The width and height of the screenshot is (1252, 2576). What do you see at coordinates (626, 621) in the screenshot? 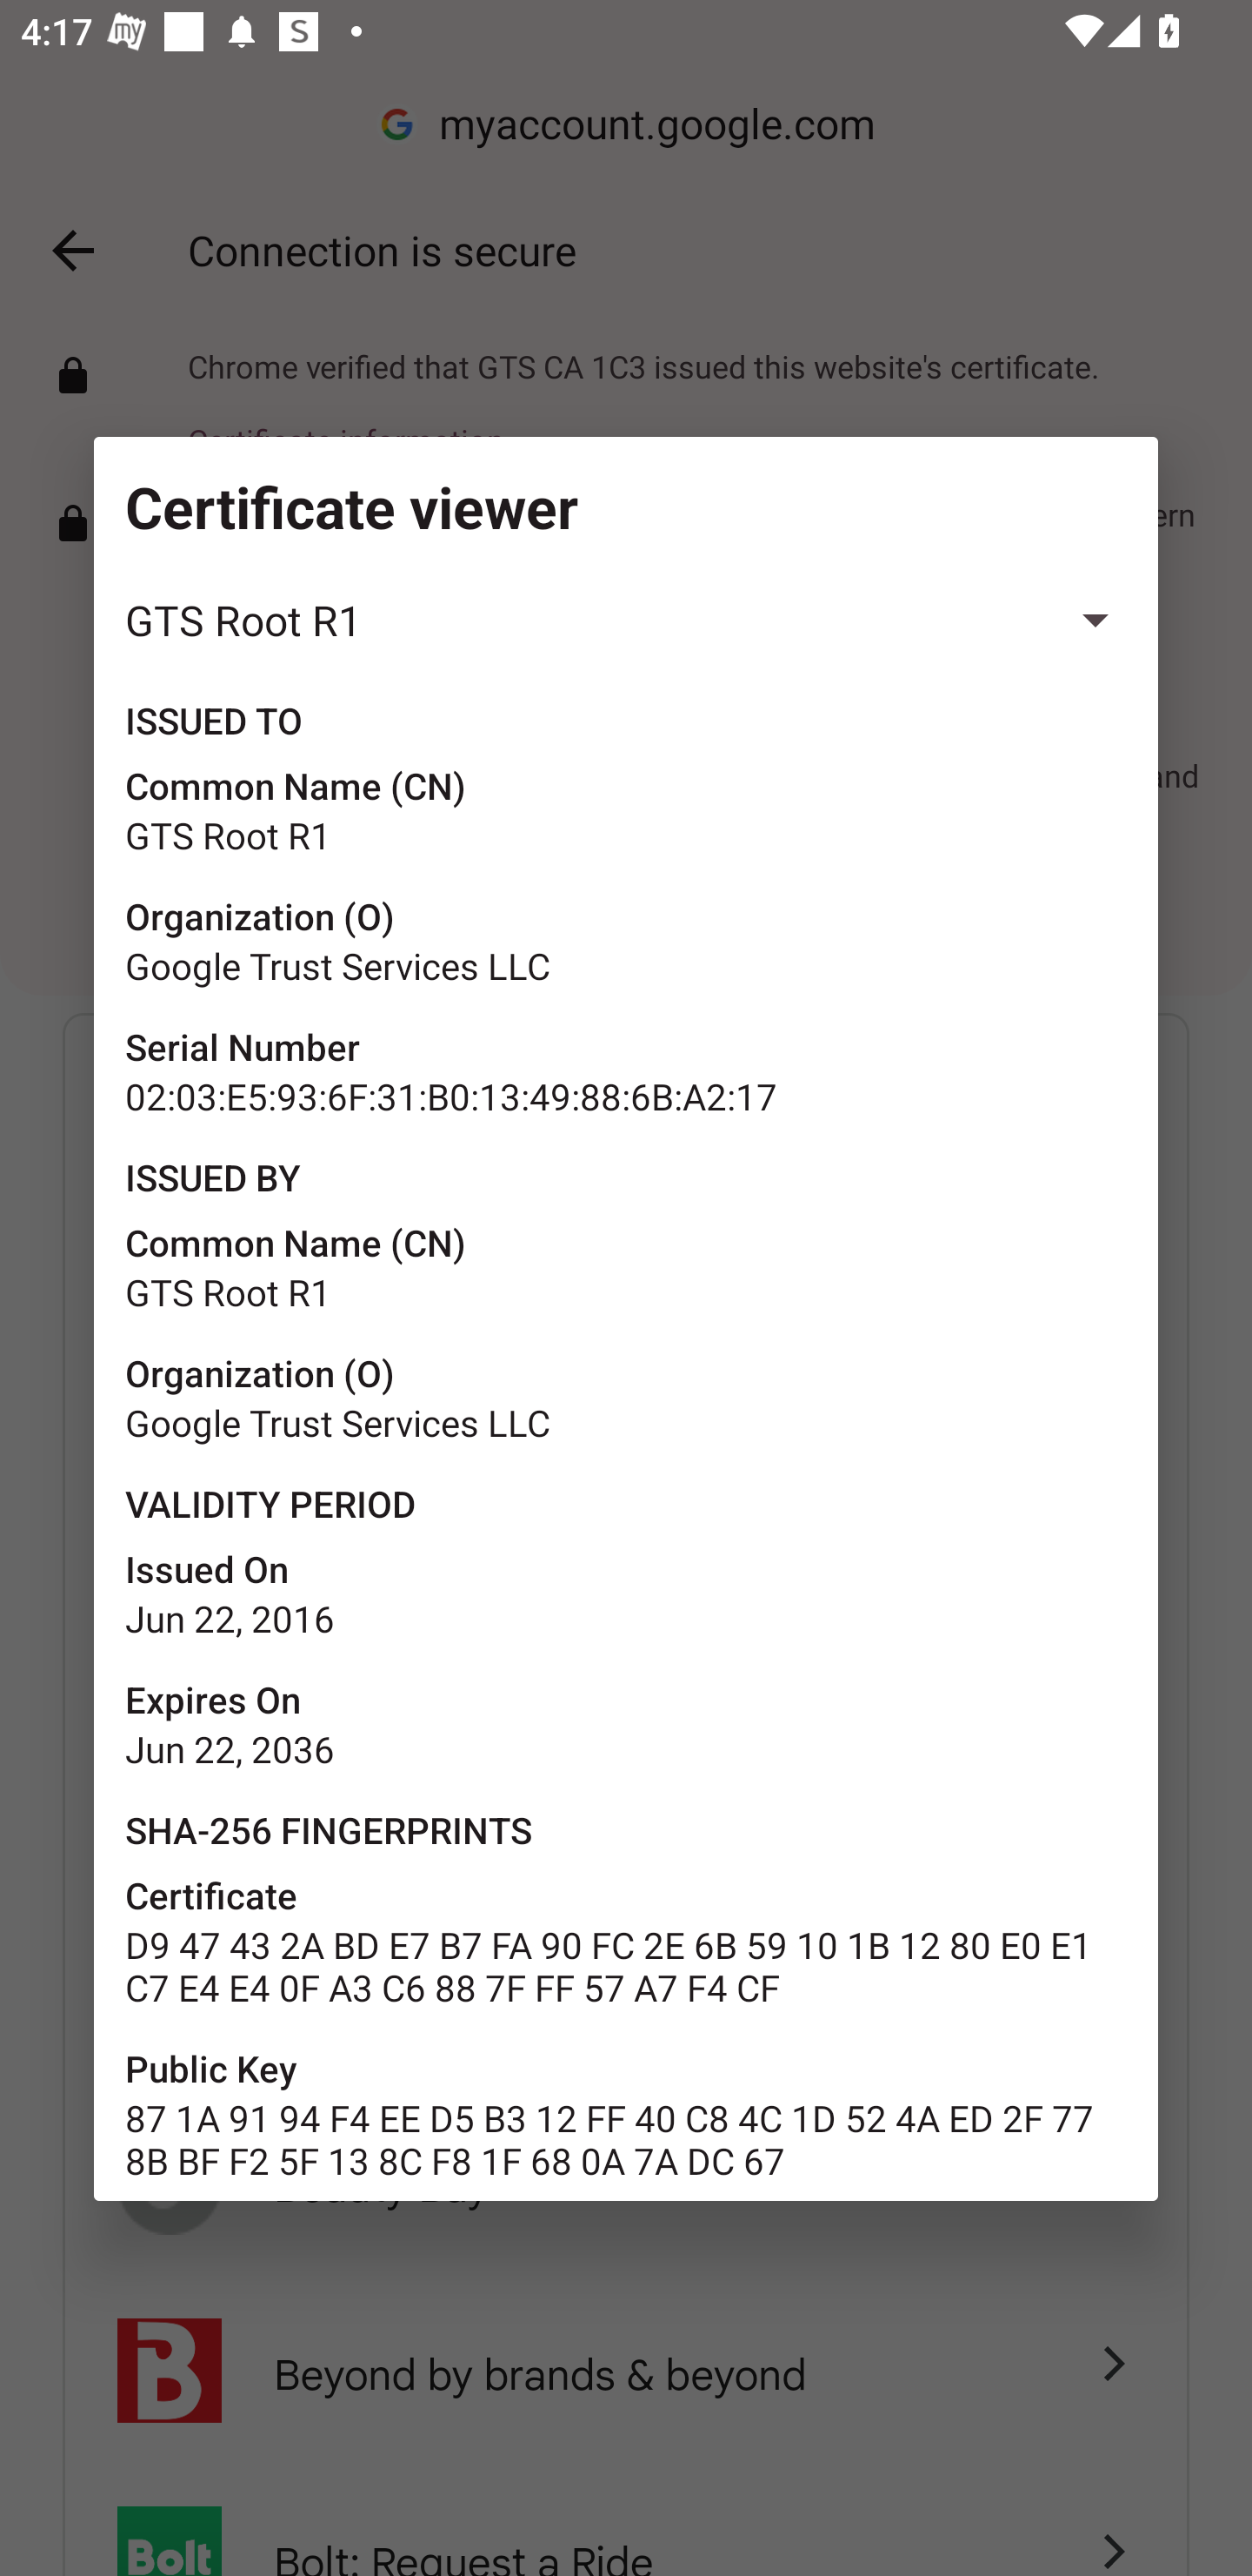
I see `GTS Root R1` at bounding box center [626, 621].